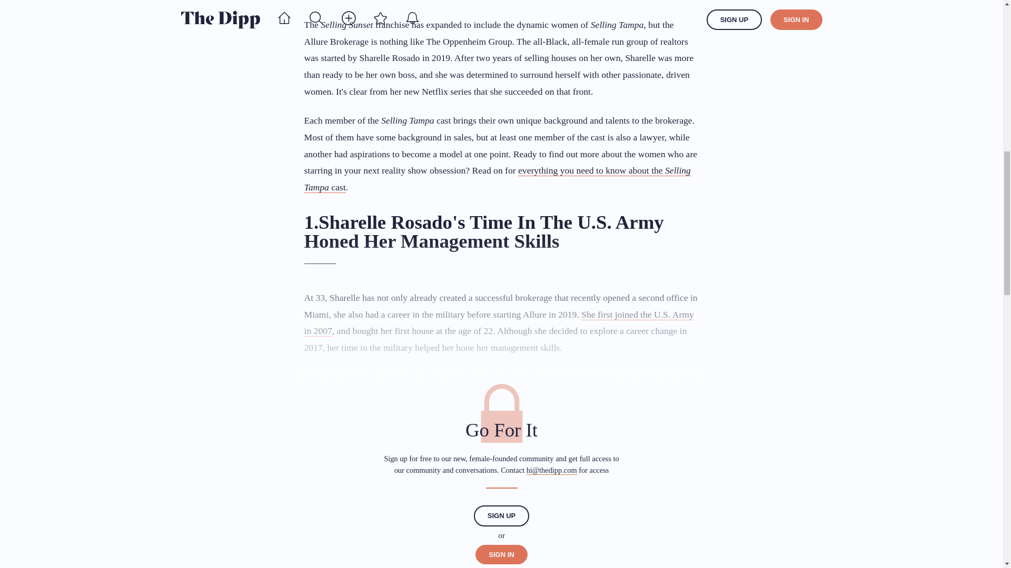 This screenshot has width=1011, height=568. I want to click on SIGN UP, so click(501, 516).